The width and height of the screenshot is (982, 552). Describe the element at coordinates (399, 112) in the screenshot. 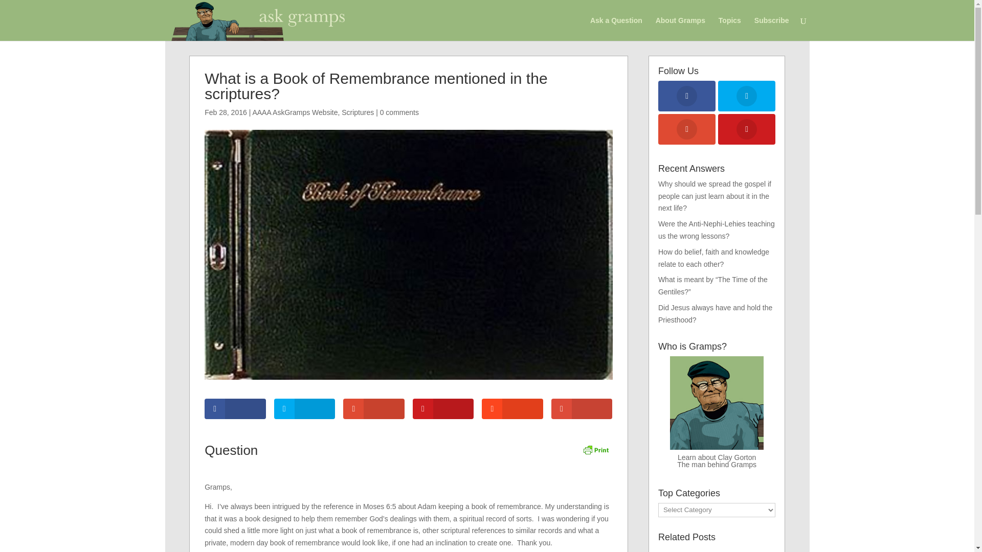

I see `0 comments` at that location.